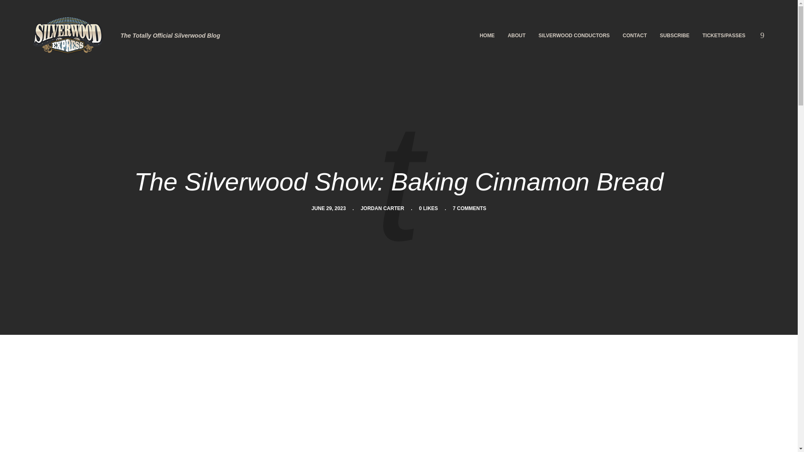  I want to click on Silverwood Express, so click(67, 35).